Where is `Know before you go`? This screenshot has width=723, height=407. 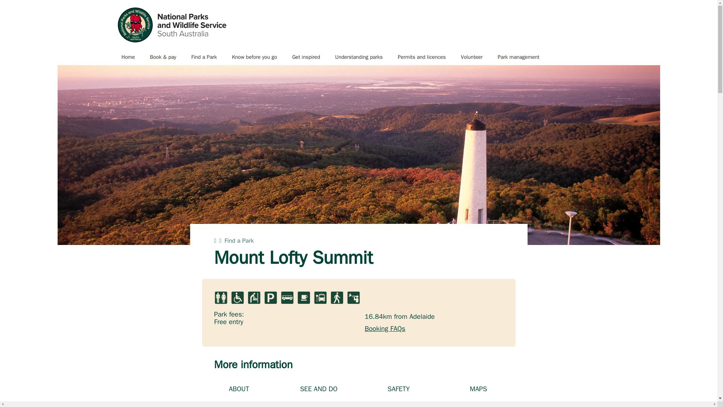
Know before you go is located at coordinates (255, 57).